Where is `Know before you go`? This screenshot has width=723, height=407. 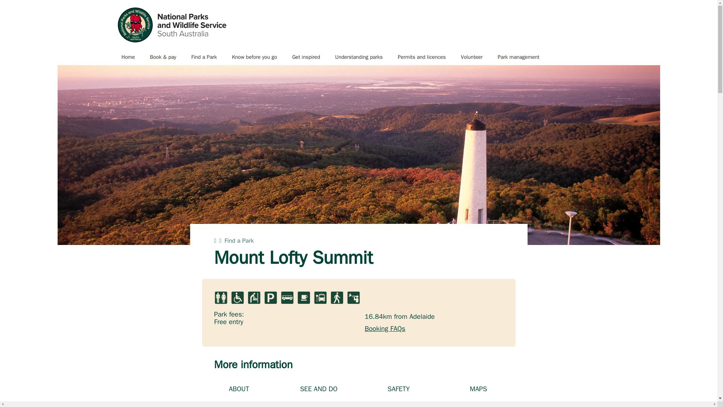
Know before you go is located at coordinates (255, 57).